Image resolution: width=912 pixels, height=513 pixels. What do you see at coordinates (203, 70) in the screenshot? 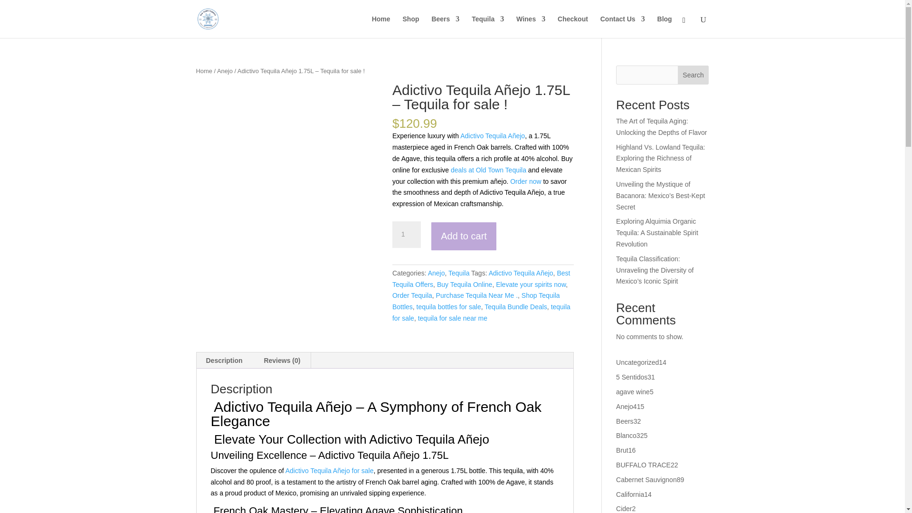
I see `Home` at bounding box center [203, 70].